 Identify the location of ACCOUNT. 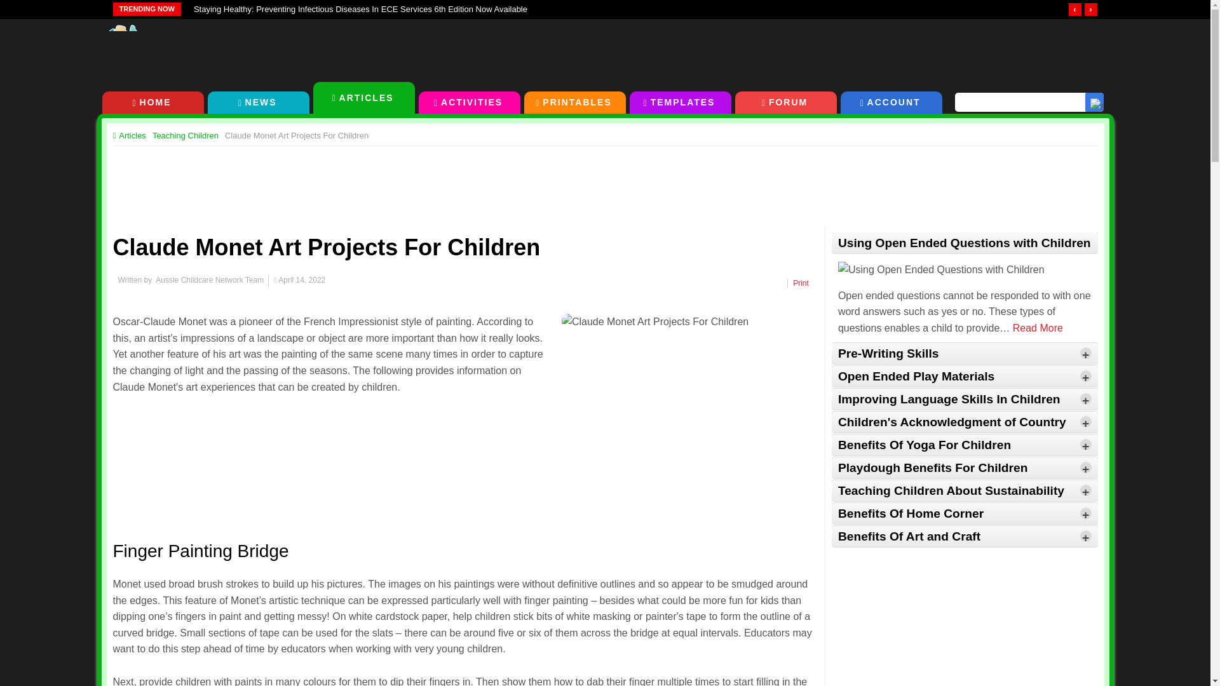
(891, 102).